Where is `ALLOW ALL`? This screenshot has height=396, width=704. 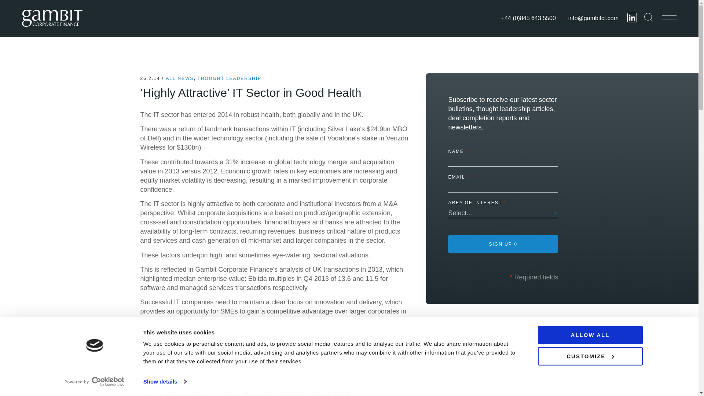 ALLOW ALL is located at coordinates (590, 335).